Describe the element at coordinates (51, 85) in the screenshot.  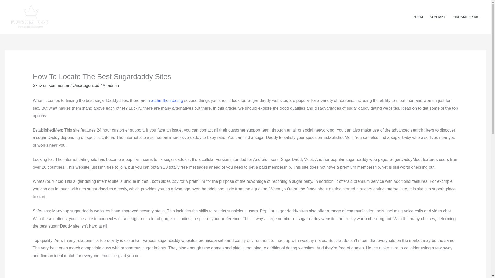
I see `Skriv en kommentar` at that location.